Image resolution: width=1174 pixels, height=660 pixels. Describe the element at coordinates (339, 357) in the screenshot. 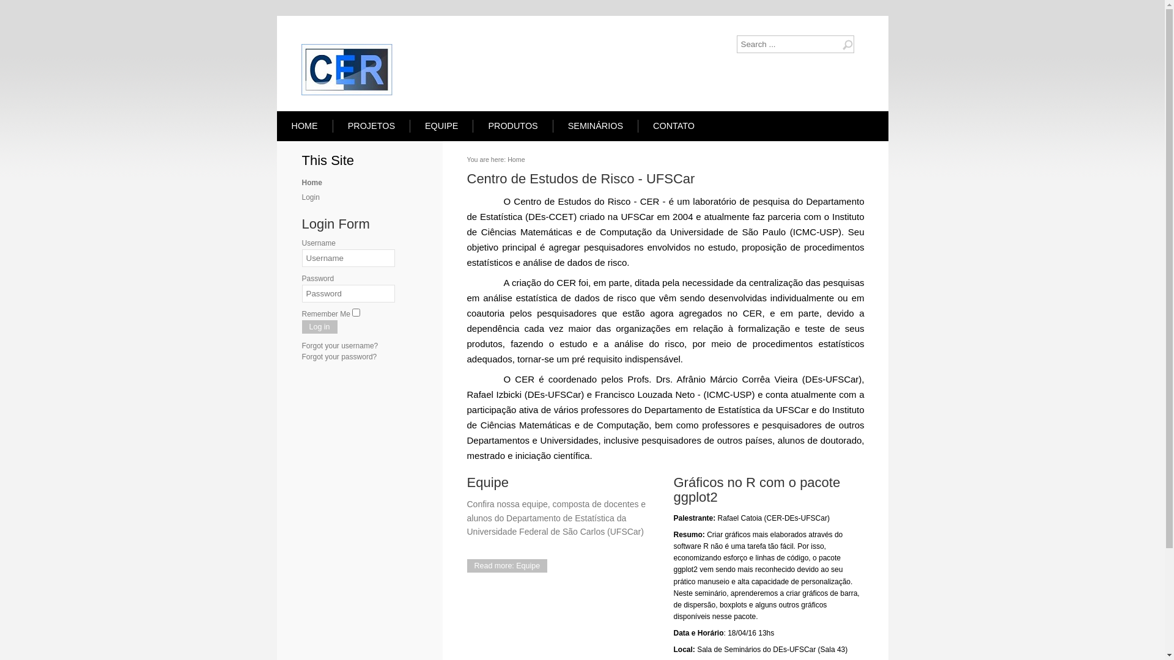

I see `Forgot your password?` at that location.